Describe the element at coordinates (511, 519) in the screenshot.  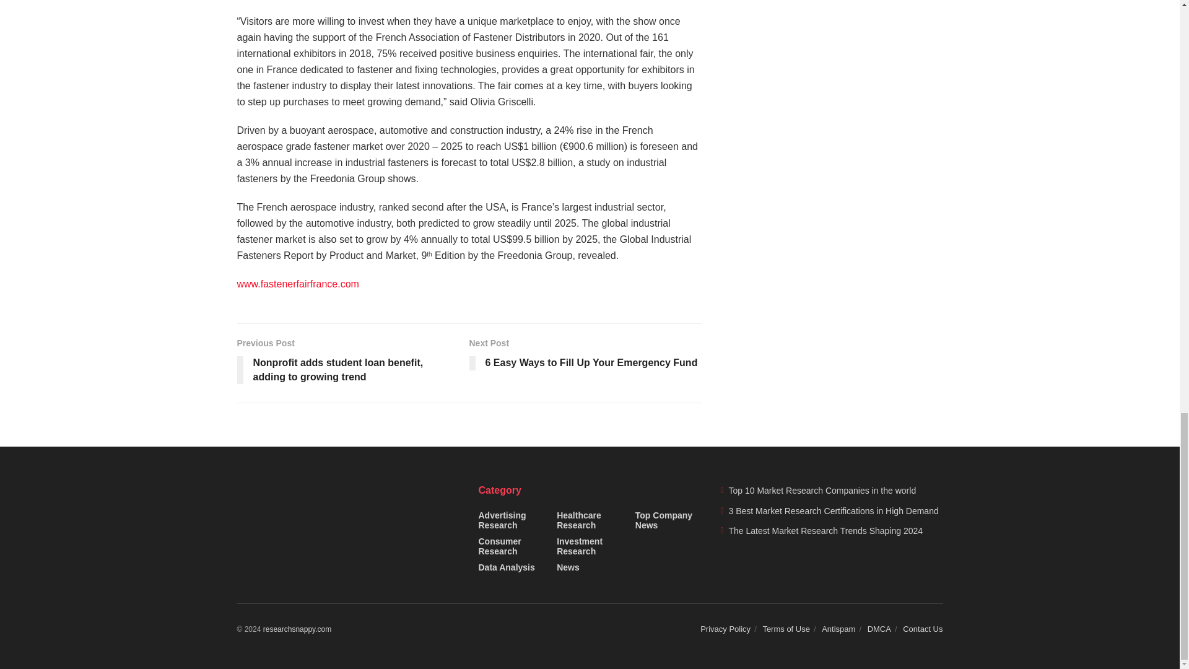
I see `Advertising Research` at that location.